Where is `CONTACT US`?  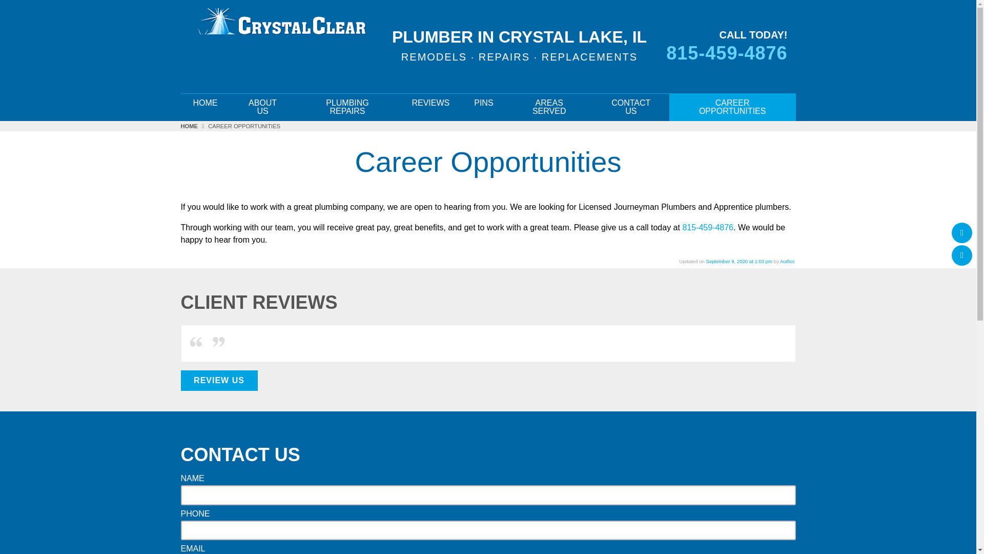
CONTACT US is located at coordinates (631, 107).